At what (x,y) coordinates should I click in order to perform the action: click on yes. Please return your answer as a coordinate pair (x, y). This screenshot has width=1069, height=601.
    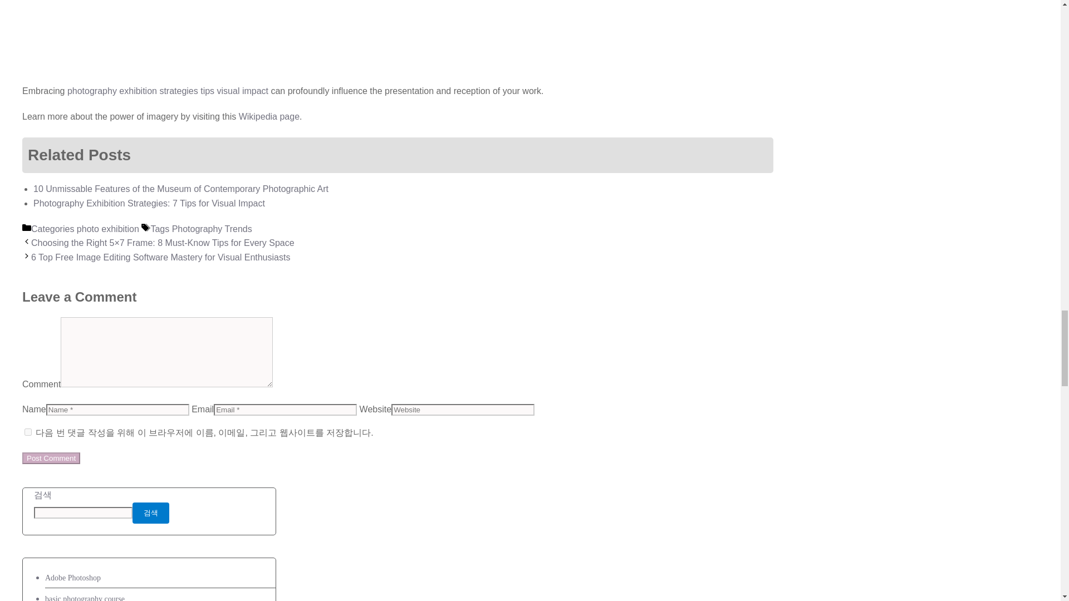
    Looking at the image, I should click on (28, 432).